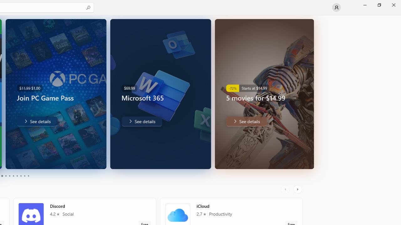  I want to click on Close Microsoft Store, so click(393, 5).